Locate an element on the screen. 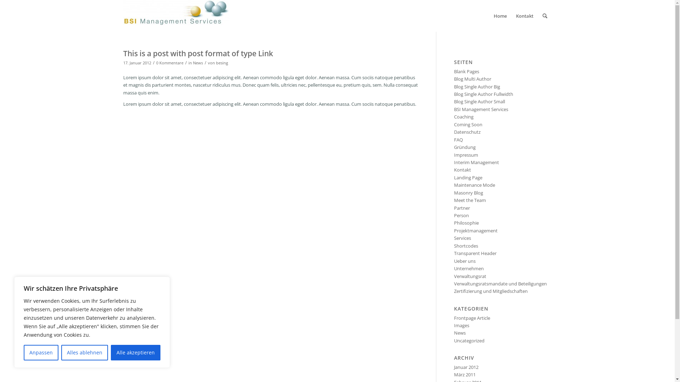  Landing Page is located at coordinates (468, 178).